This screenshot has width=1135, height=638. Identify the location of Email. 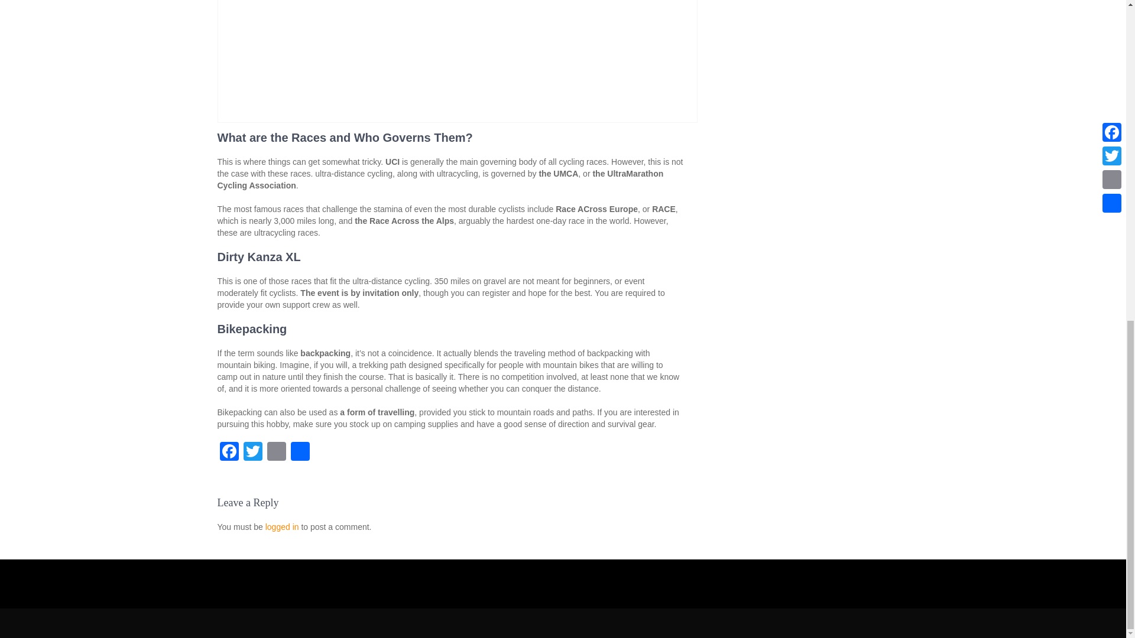
(276, 453).